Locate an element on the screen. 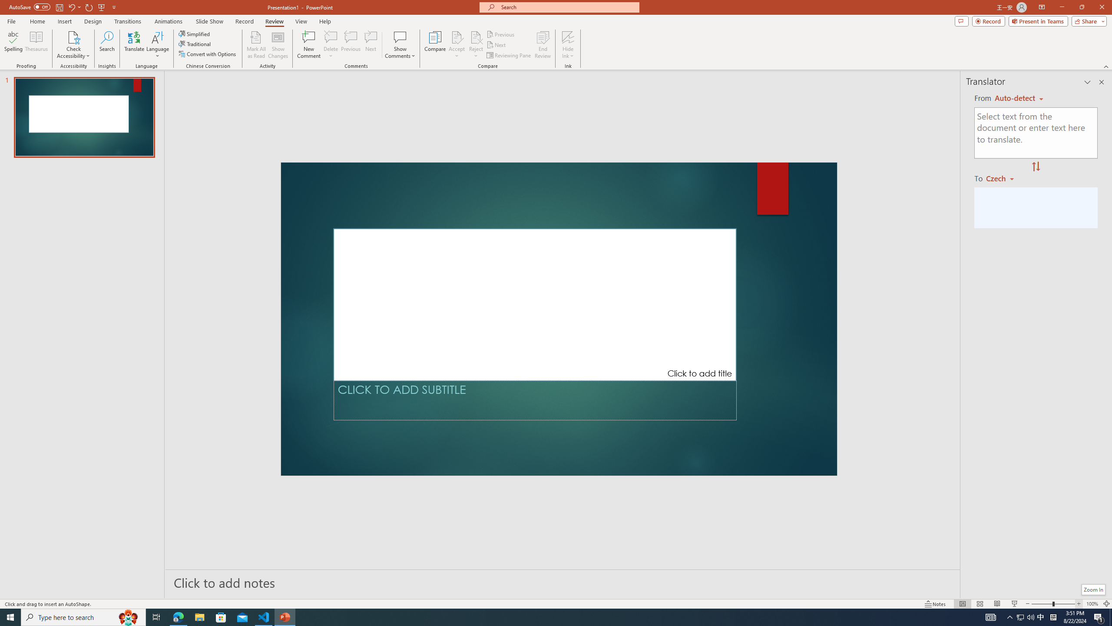  Undo is located at coordinates (74, 7).